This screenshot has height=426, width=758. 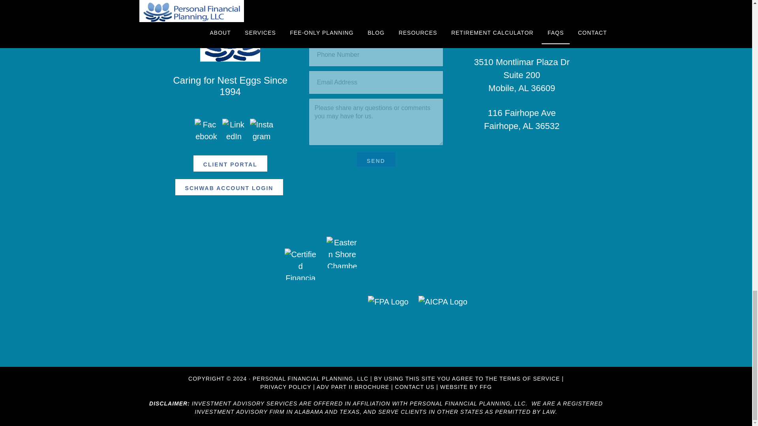 What do you see at coordinates (530, 378) in the screenshot?
I see `TERMS OF SERVICE` at bounding box center [530, 378].